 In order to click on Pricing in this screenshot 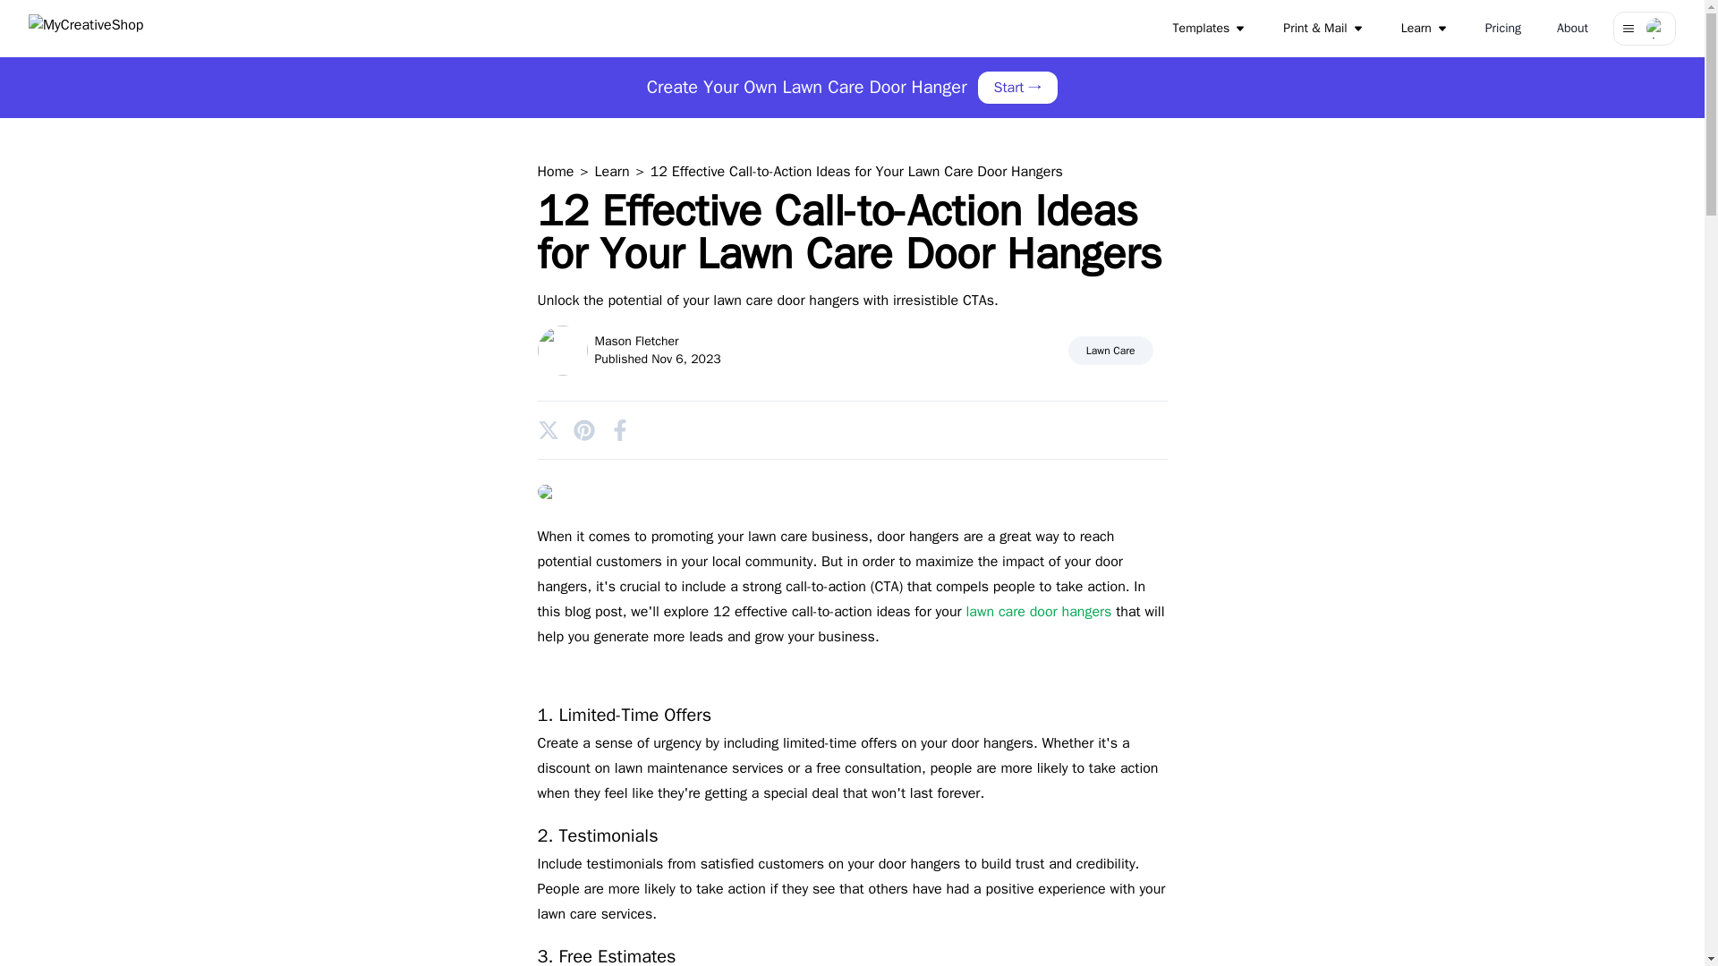, I will do `click(1503, 29)`.